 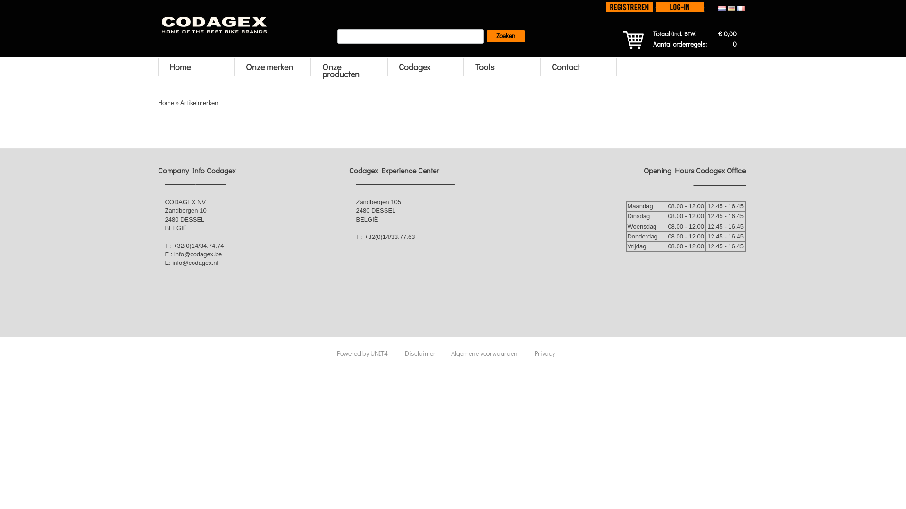 What do you see at coordinates (722, 8) in the screenshot?
I see `Nederlands` at bounding box center [722, 8].